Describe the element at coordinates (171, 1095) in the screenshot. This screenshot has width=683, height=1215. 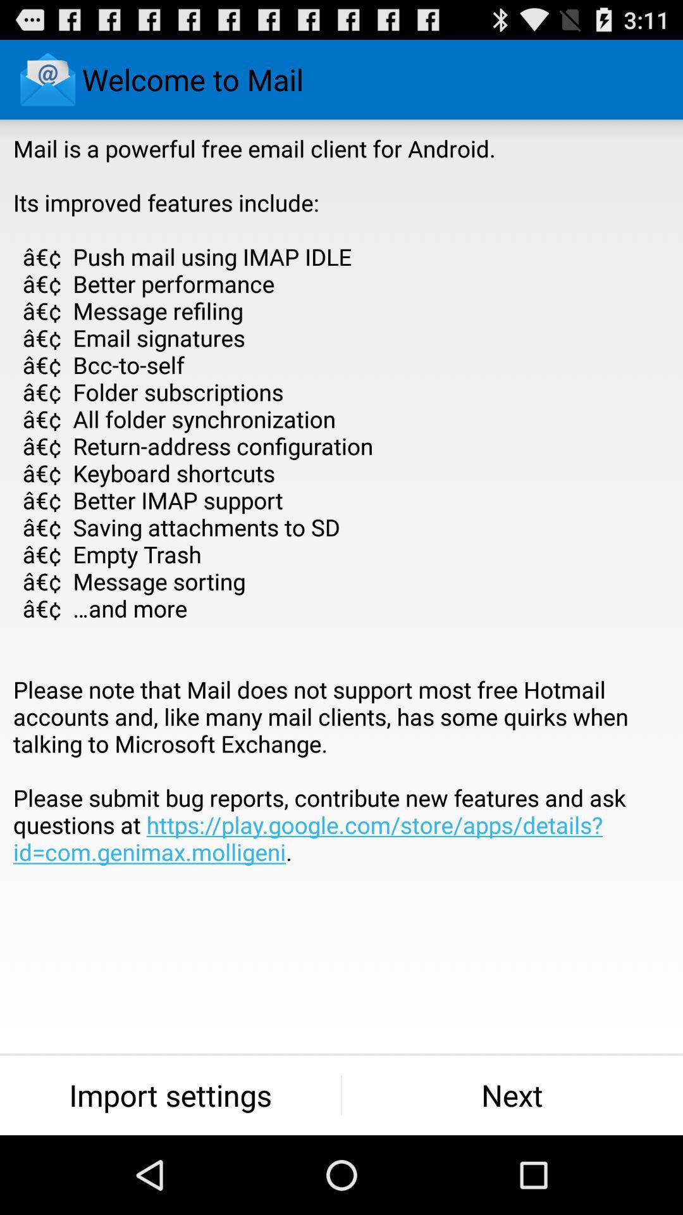
I see `turn on the button next to next` at that location.